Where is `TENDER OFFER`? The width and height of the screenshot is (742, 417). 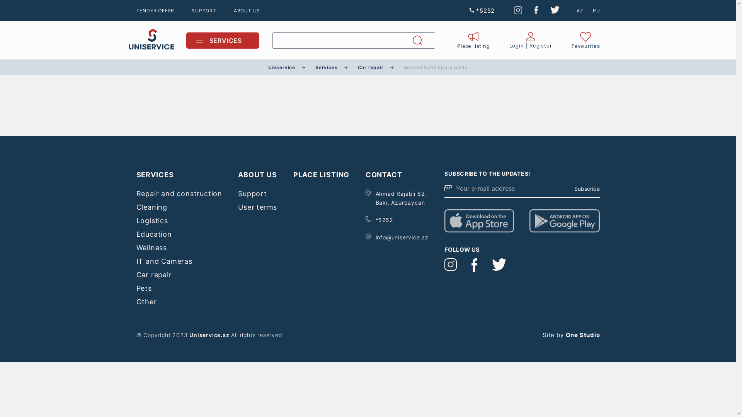
TENDER OFFER is located at coordinates (155, 11).